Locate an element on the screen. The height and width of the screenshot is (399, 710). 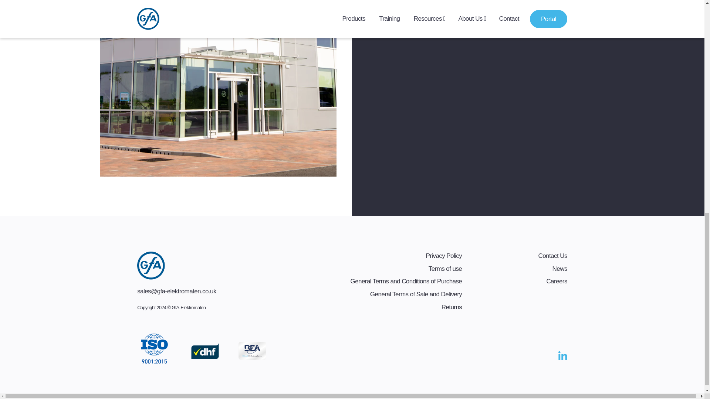
Returns is located at coordinates (452, 307).